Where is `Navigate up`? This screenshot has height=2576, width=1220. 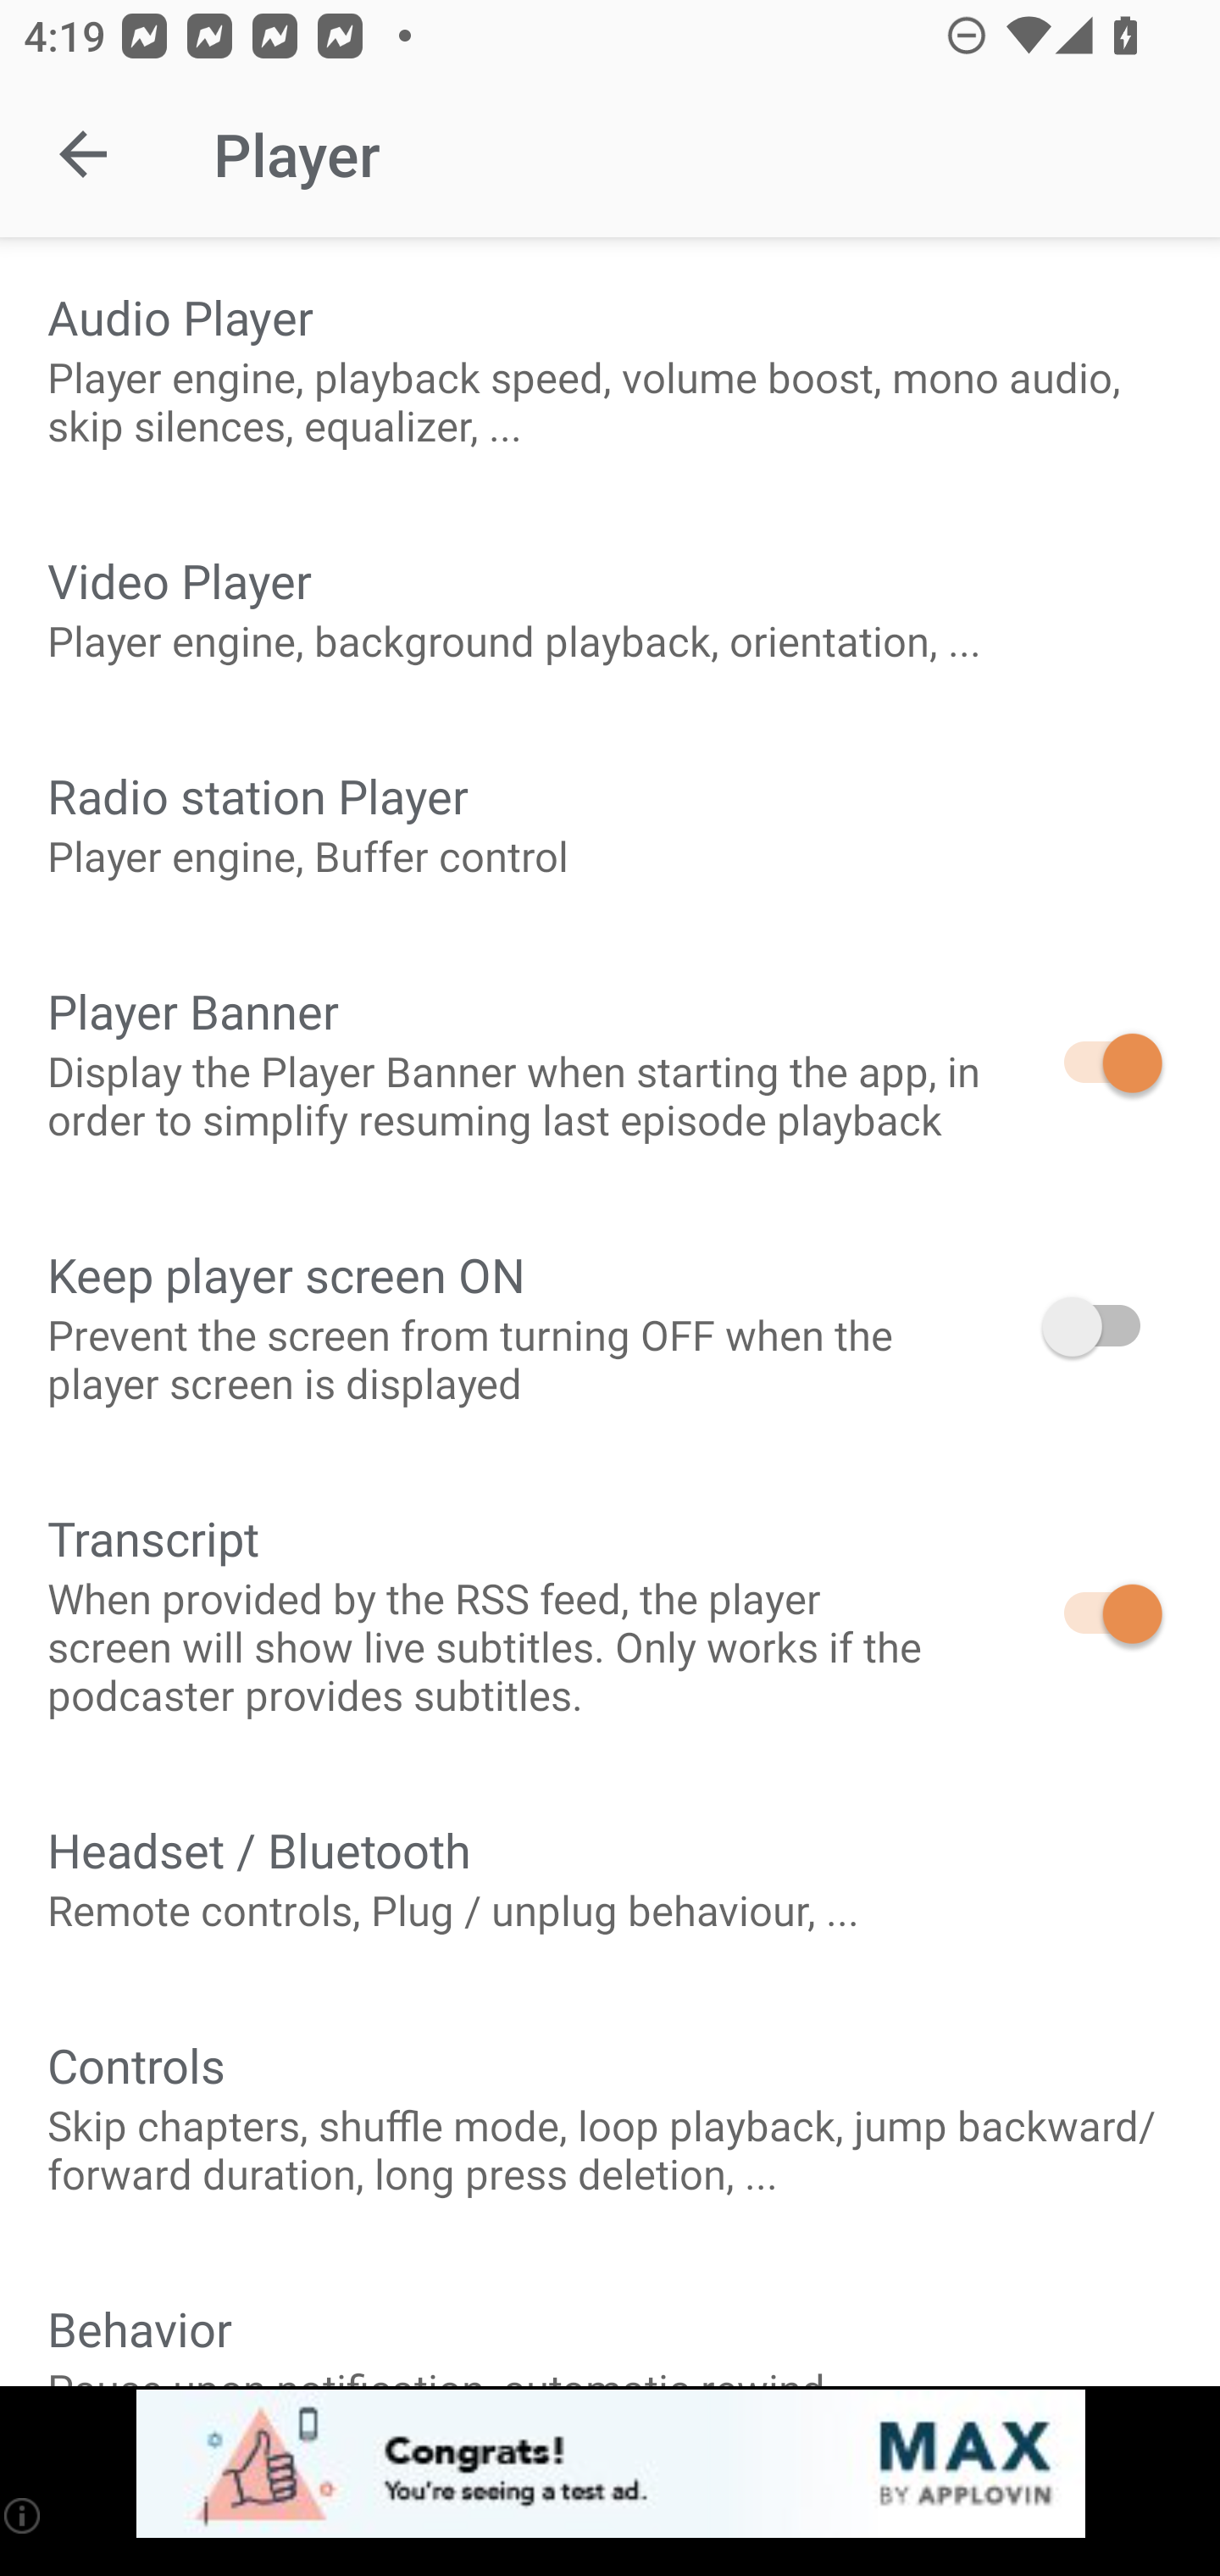 Navigate up is located at coordinates (83, 154).